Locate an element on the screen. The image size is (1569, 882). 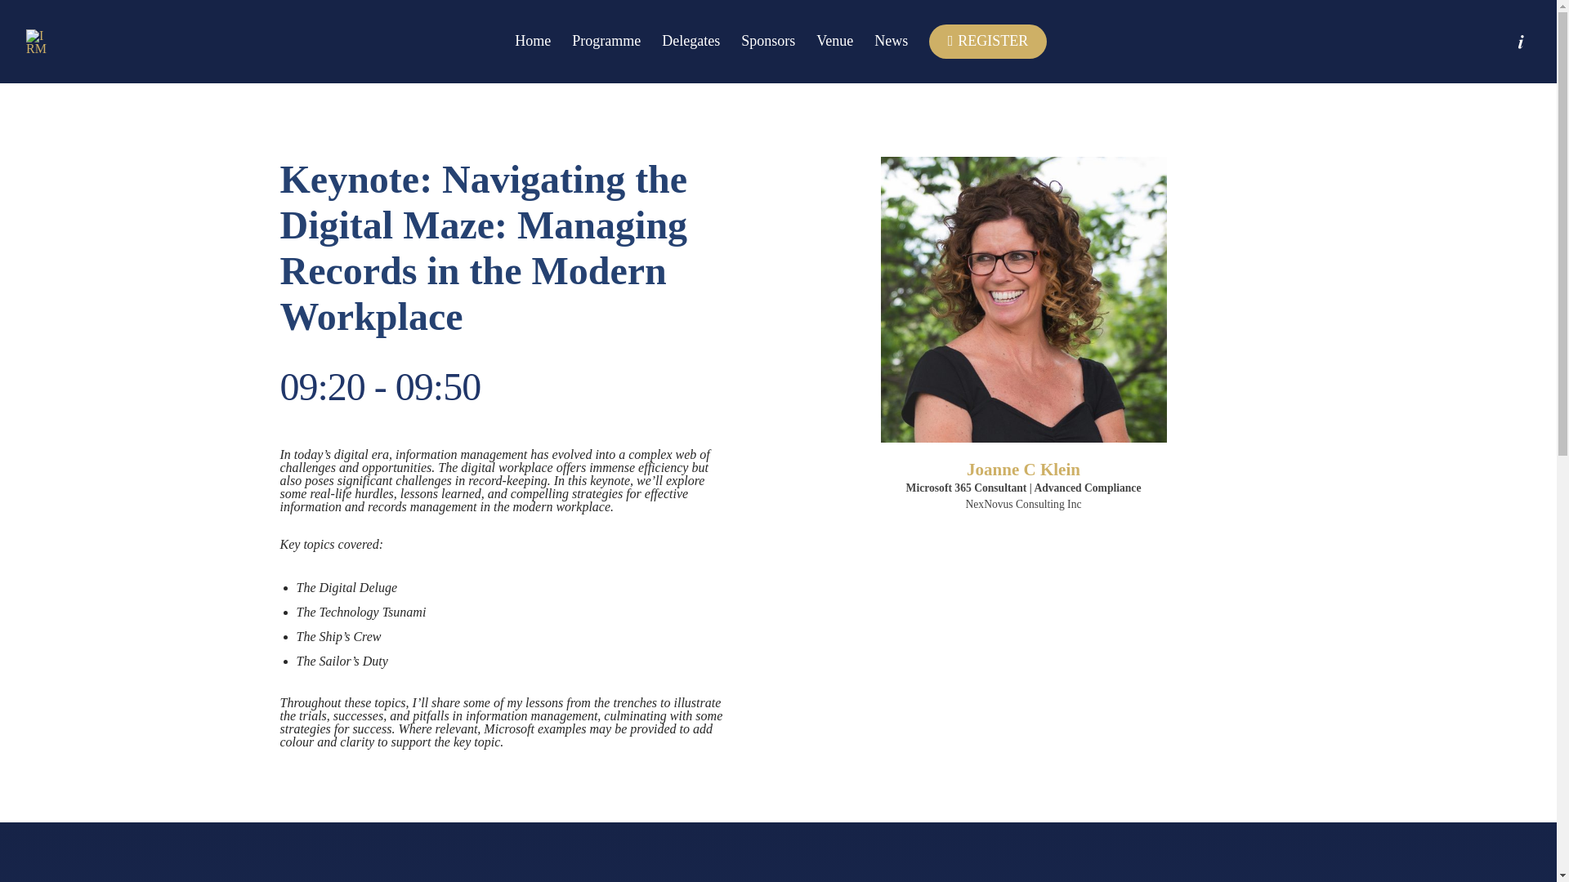
REGISTER is located at coordinates (987, 42).